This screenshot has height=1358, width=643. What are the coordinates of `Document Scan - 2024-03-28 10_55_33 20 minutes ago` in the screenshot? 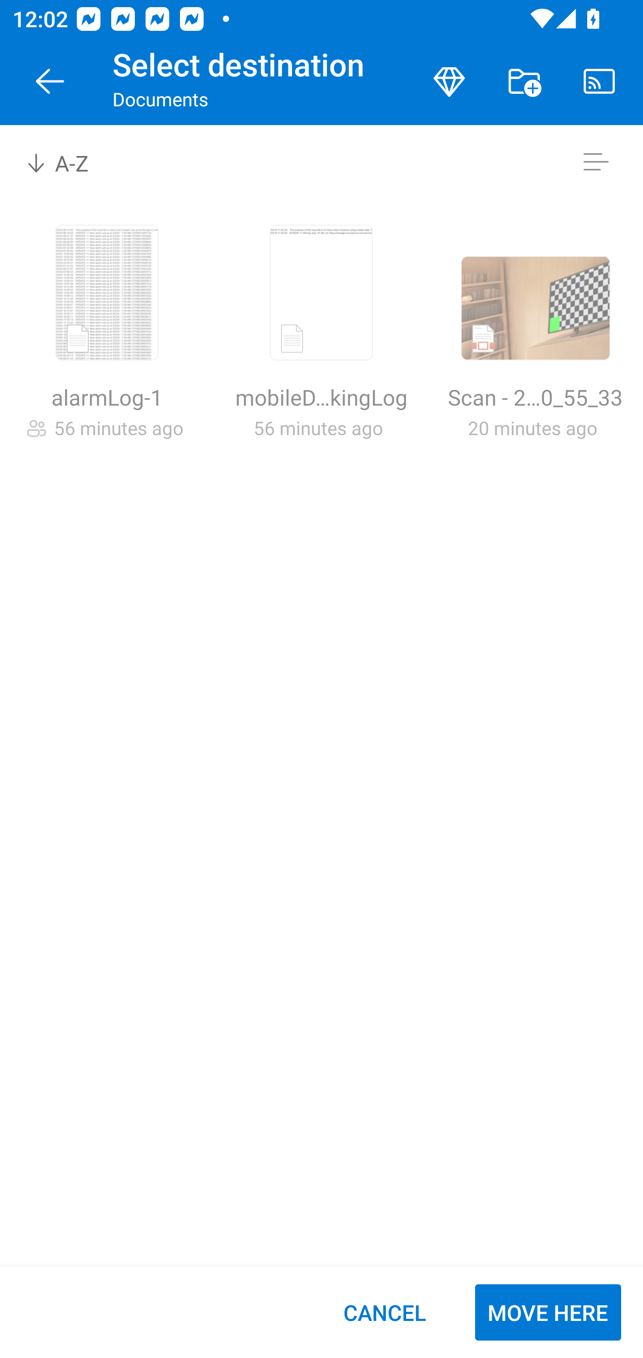 It's located at (535, 341).